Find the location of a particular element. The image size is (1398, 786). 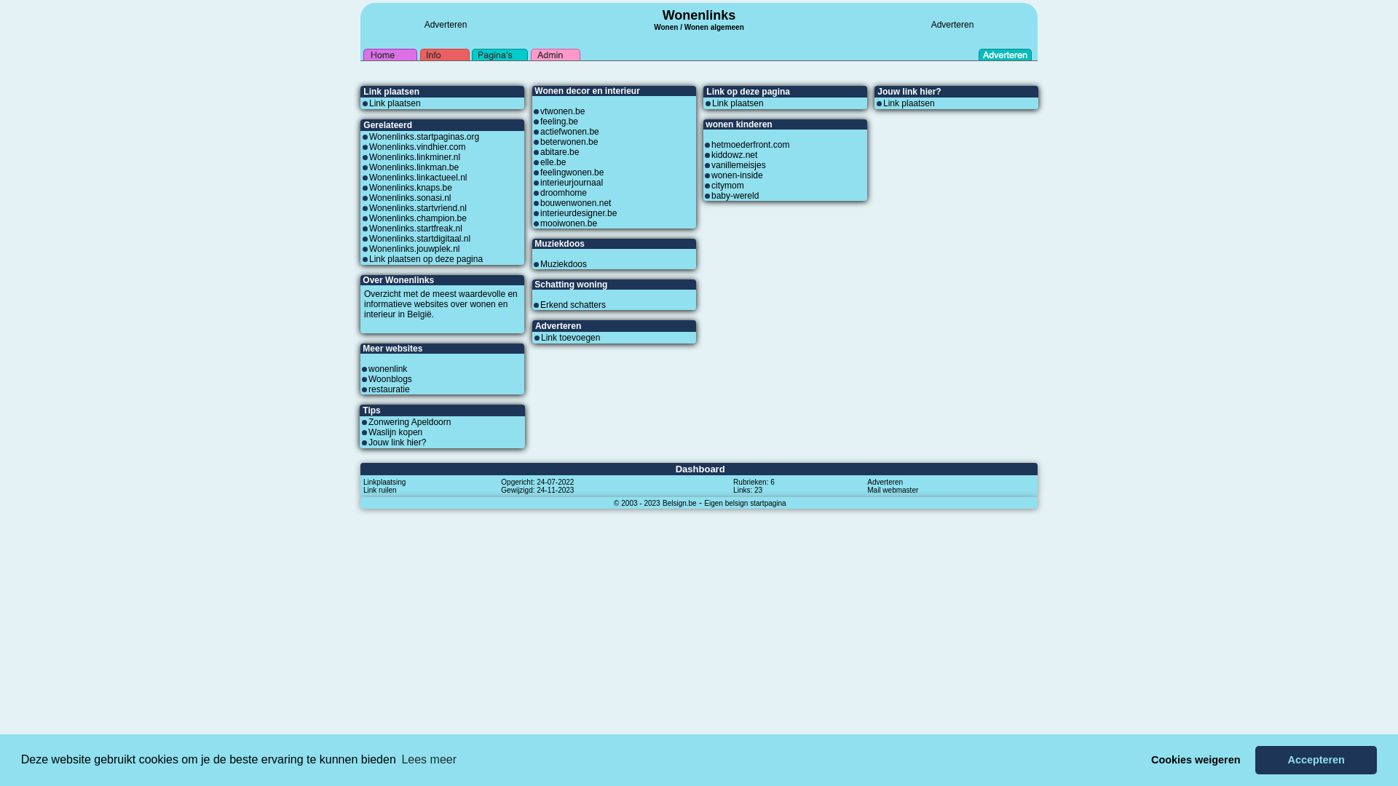

Wonenlinks.jouwplek.nl is located at coordinates (414, 249).